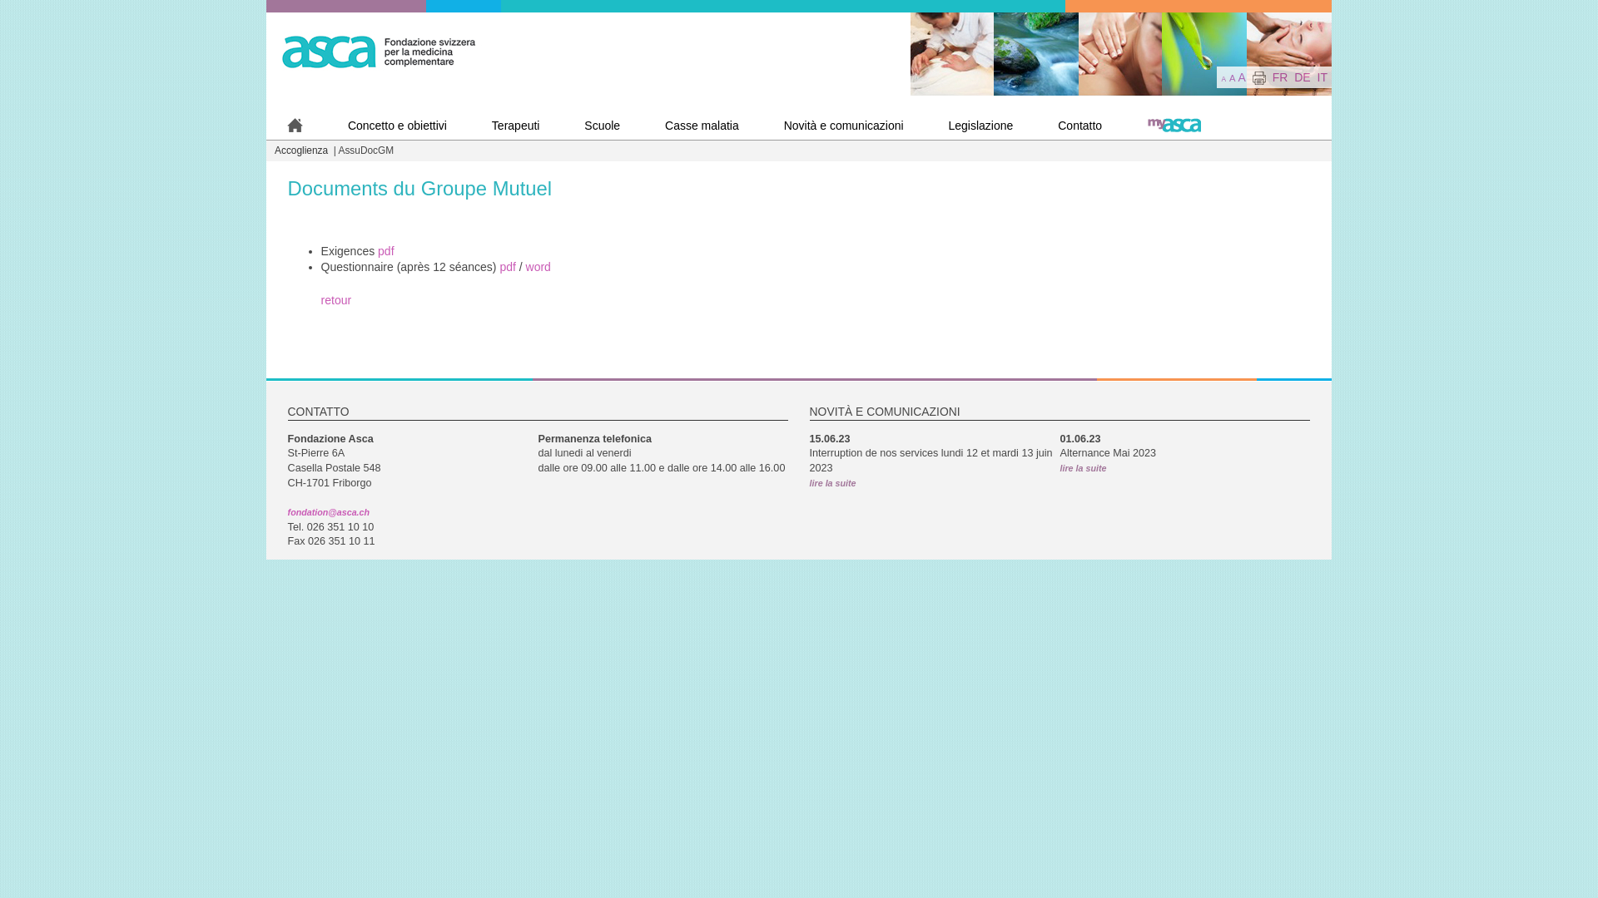  Describe the element at coordinates (538, 267) in the screenshot. I see `word` at that location.